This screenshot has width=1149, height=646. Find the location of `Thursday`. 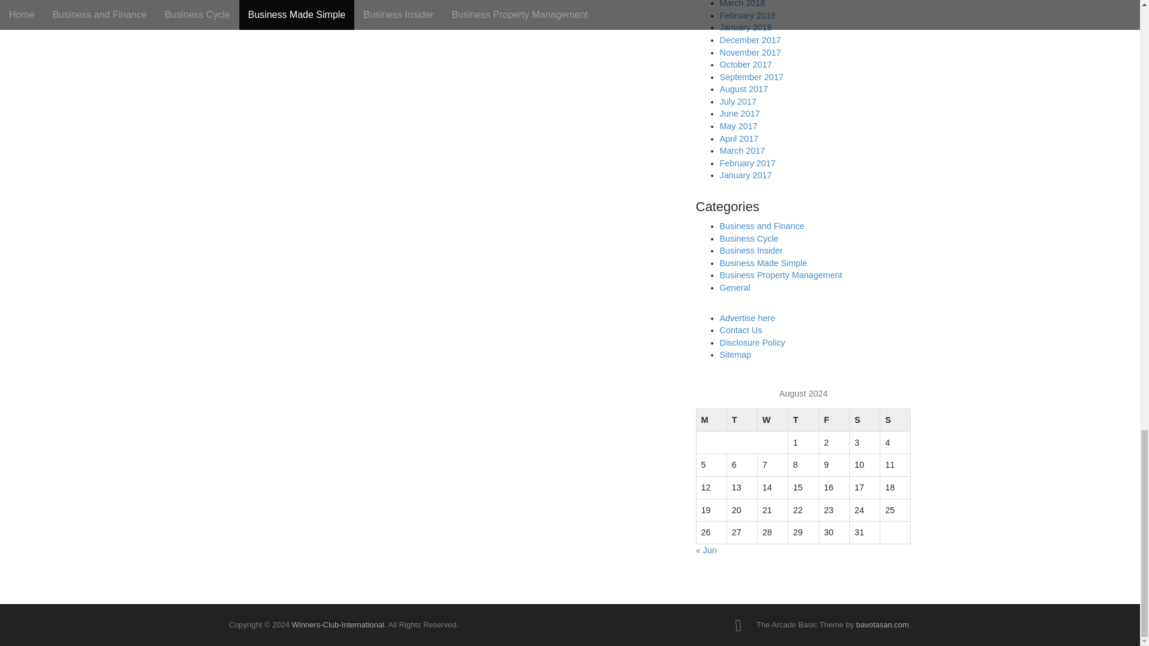

Thursday is located at coordinates (803, 420).